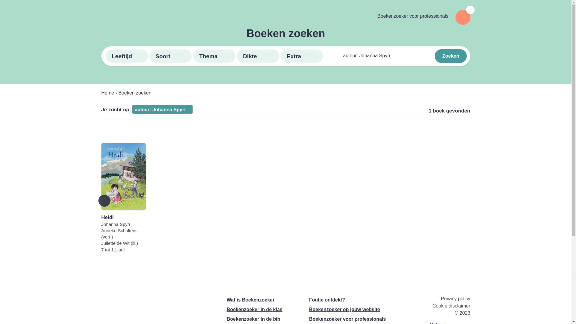 The width and height of the screenshot is (576, 324). What do you see at coordinates (451, 306) in the screenshot?
I see `Cookie disclaimer` at bounding box center [451, 306].